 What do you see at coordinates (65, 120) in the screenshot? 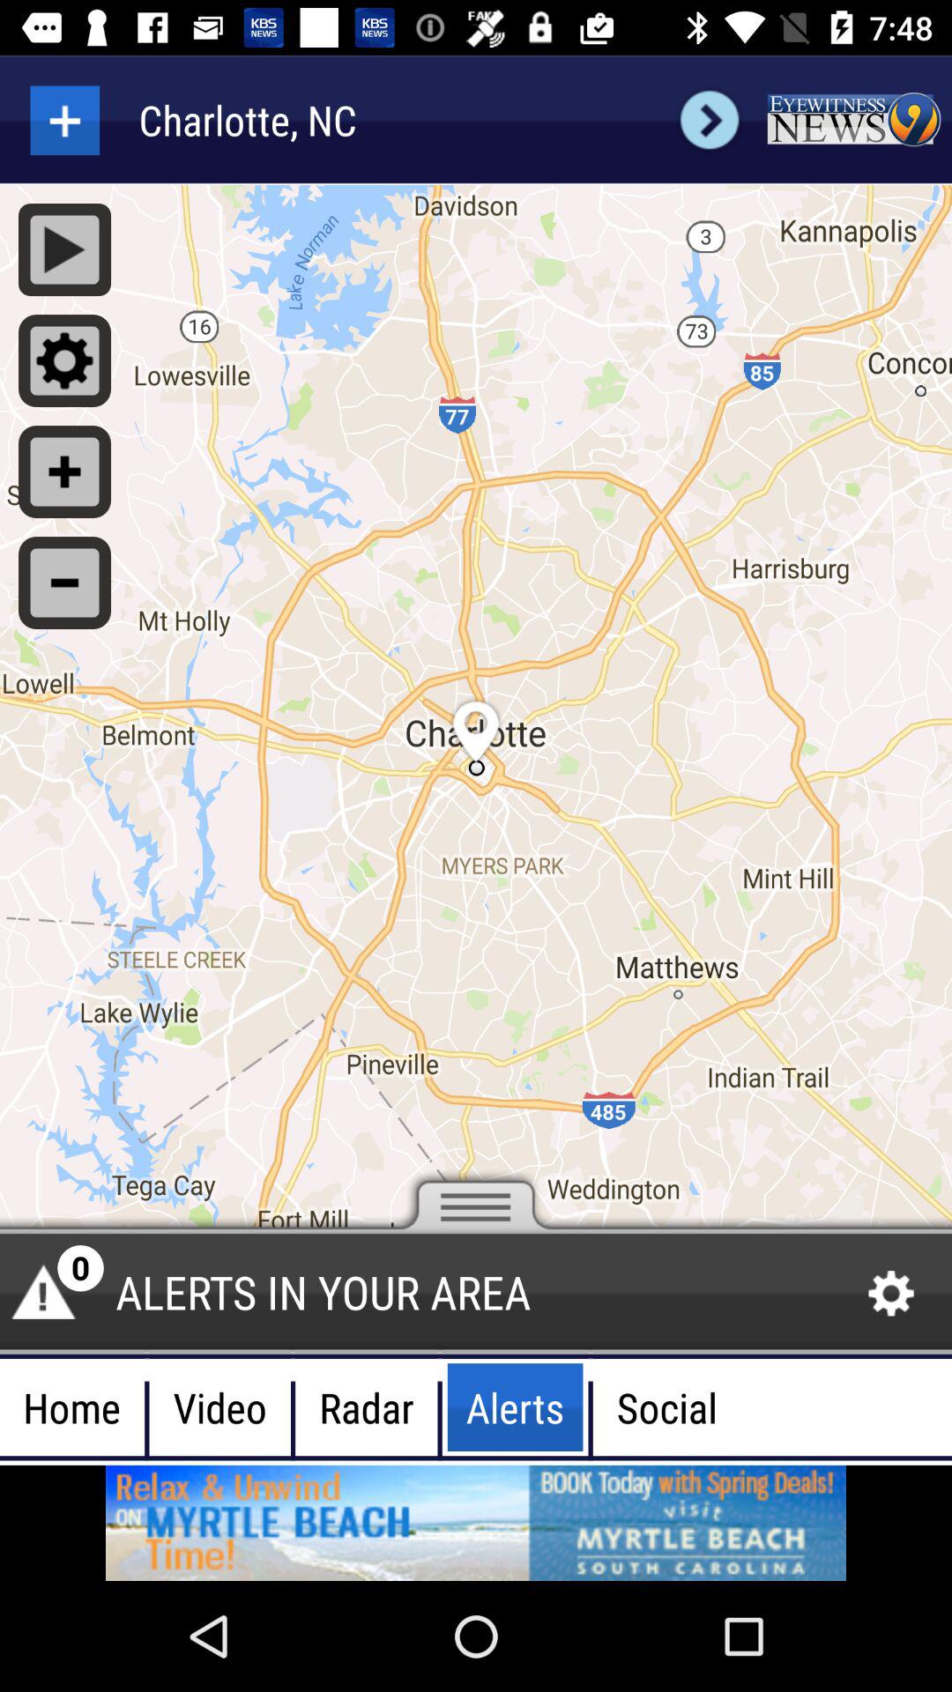
I see `go back` at bounding box center [65, 120].